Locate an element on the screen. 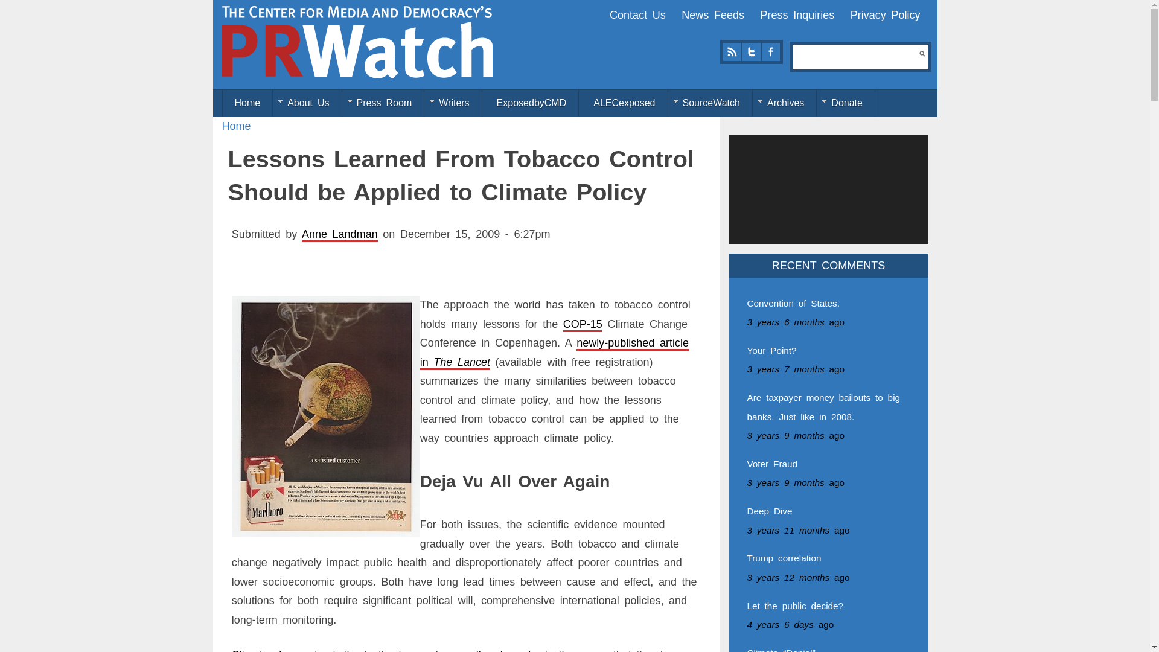 This screenshot has width=1159, height=652. Anne Landman is located at coordinates (339, 234).